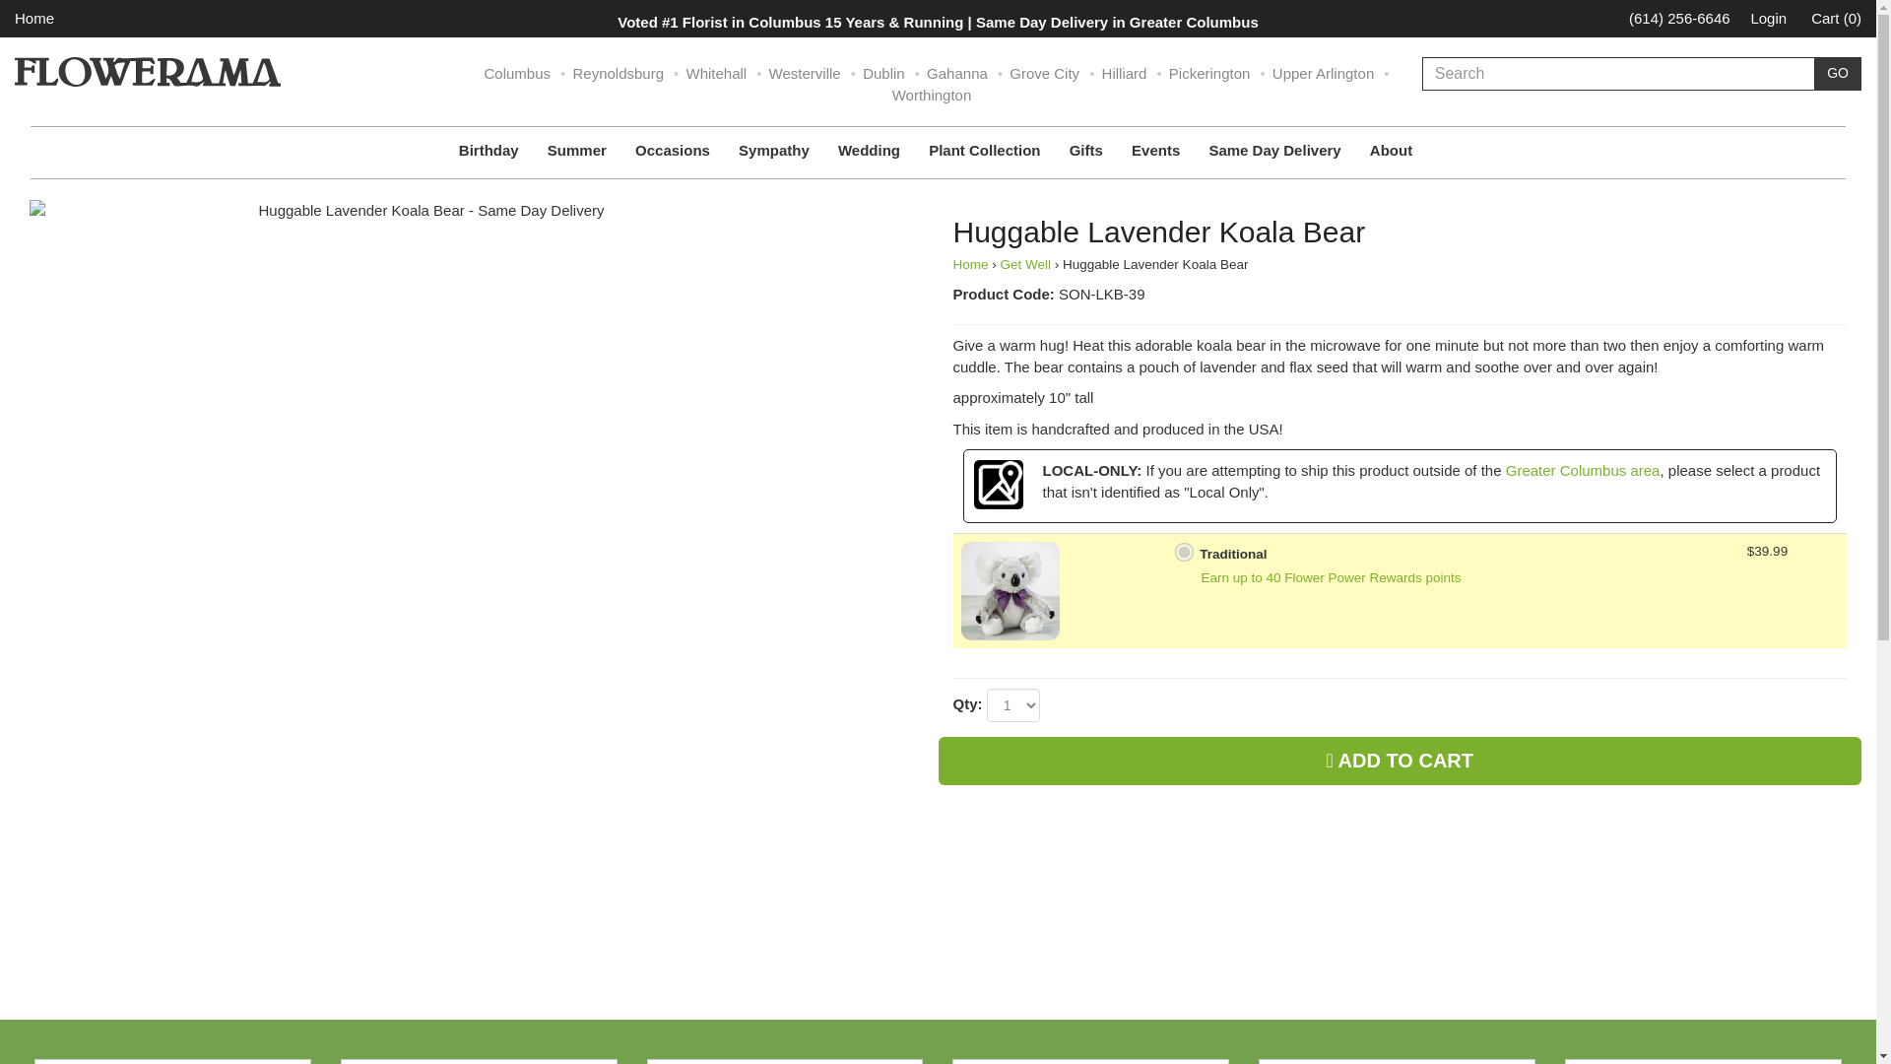  Describe the element at coordinates (883, 73) in the screenshot. I see `Dublin` at that location.